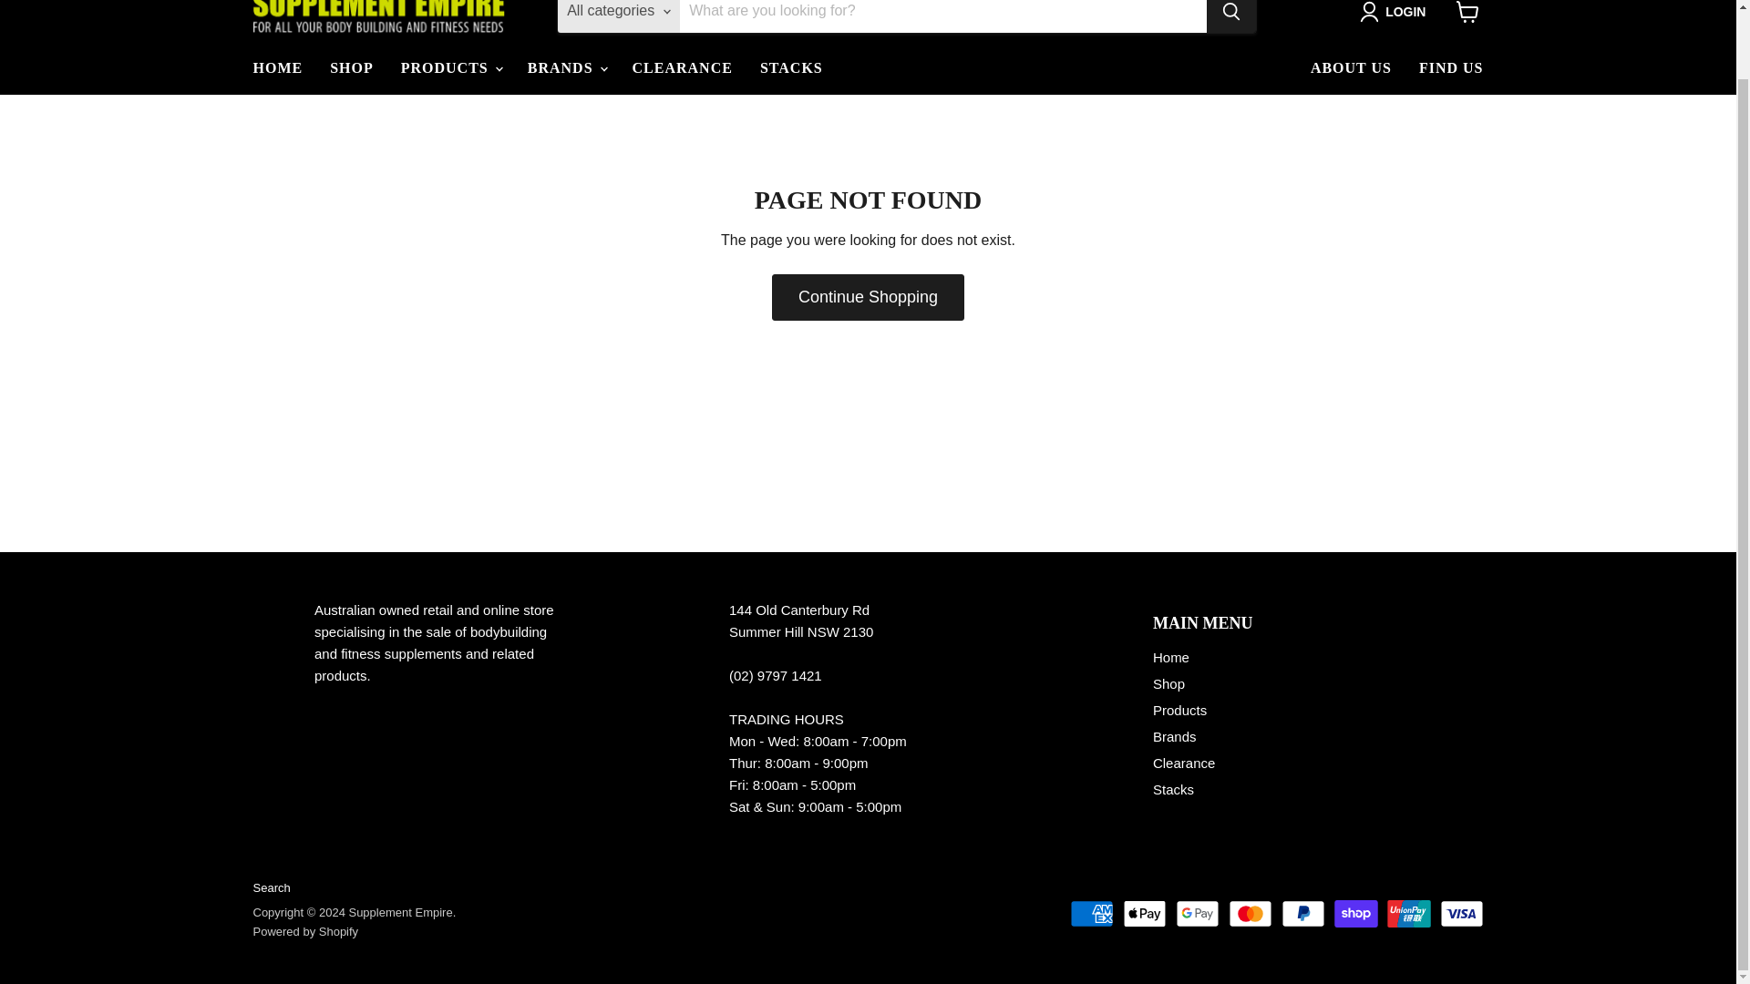 The image size is (1750, 984). I want to click on LOGIN, so click(1396, 11).